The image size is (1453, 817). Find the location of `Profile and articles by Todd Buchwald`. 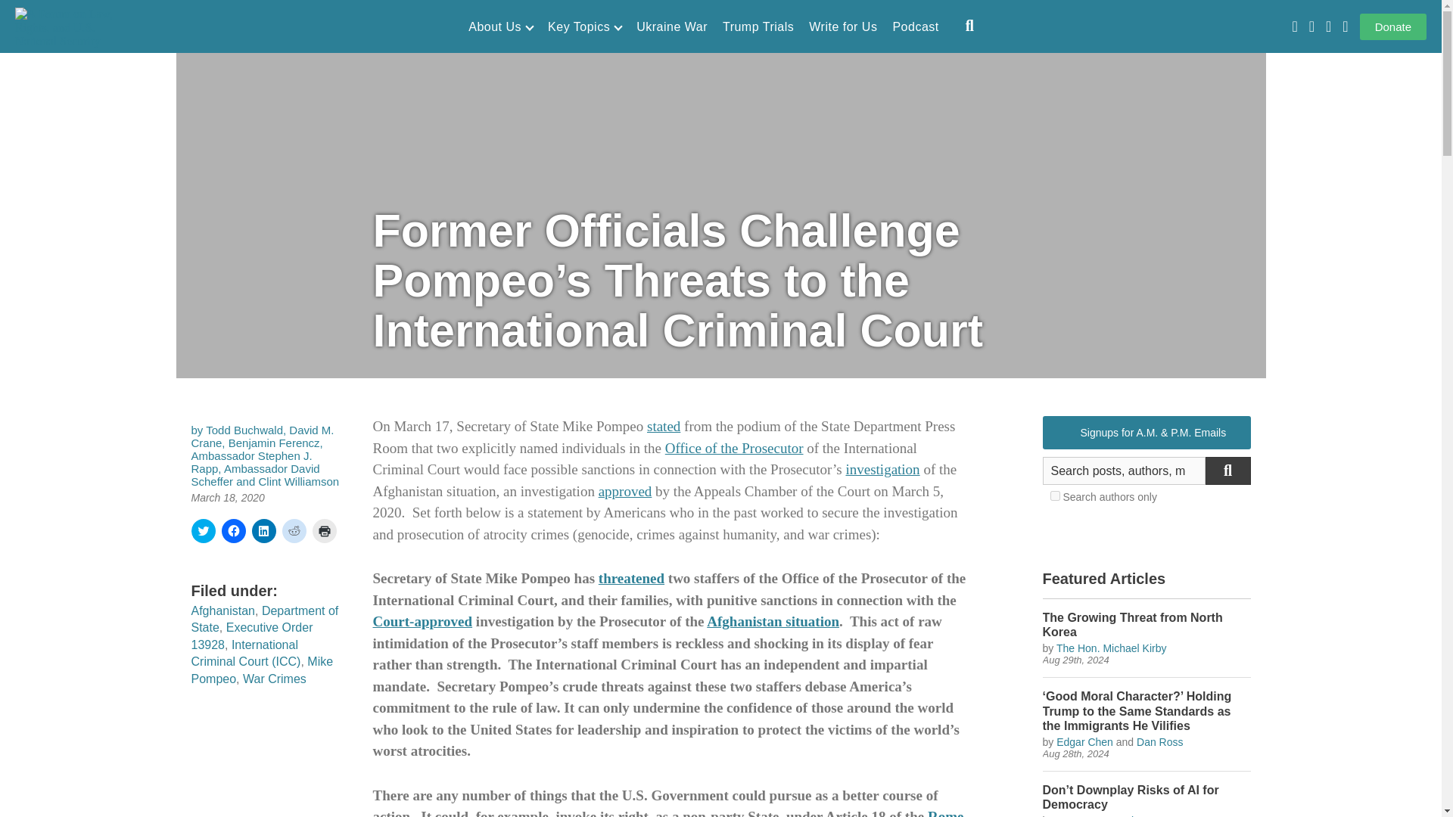

Profile and articles by Todd Buchwald is located at coordinates (244, 430).